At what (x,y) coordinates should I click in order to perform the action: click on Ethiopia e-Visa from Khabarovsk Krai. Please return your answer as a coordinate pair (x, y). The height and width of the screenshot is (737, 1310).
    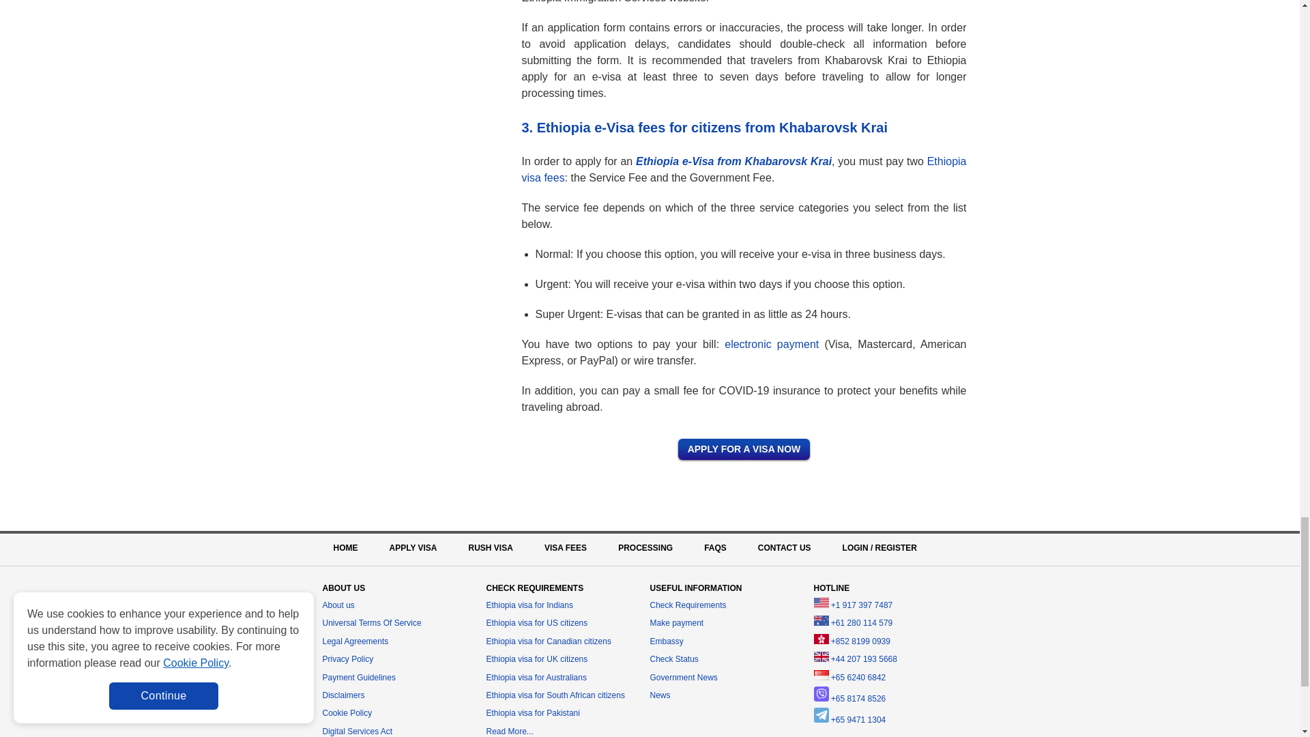
    Looking at the image, I should click on (733, 161).